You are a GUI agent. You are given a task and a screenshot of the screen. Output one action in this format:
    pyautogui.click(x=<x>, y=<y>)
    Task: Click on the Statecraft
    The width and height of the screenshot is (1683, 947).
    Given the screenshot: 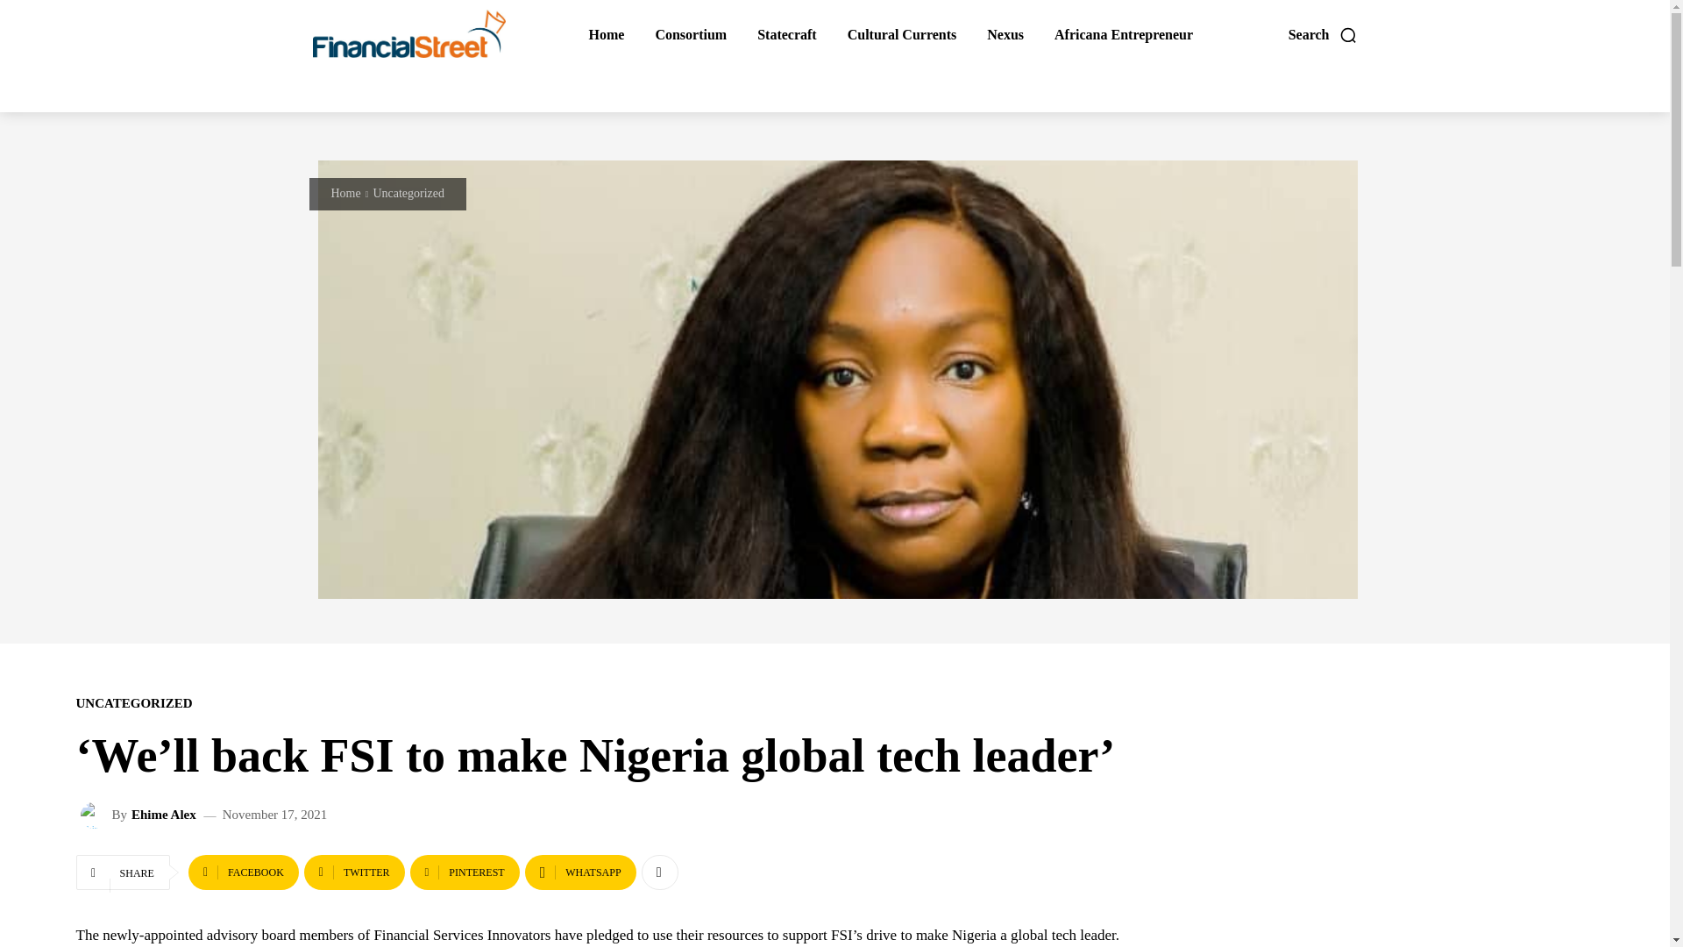 What is the action you would take?
    pyautogui.click(x=786, y=35)
    